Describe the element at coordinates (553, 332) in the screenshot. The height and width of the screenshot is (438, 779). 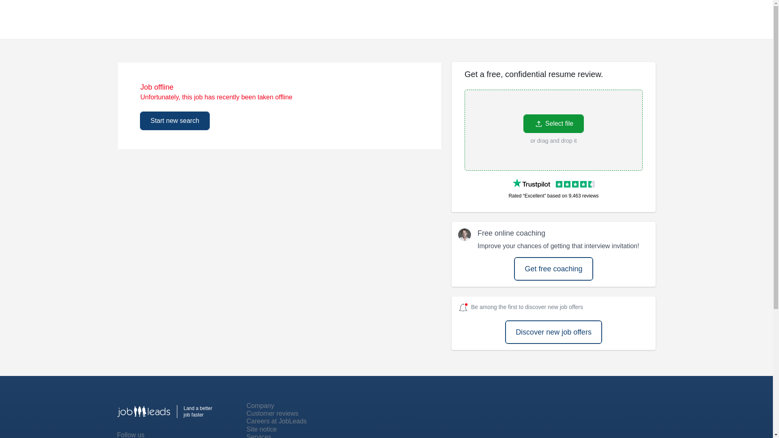
I see `Discover new job offers` at that location.